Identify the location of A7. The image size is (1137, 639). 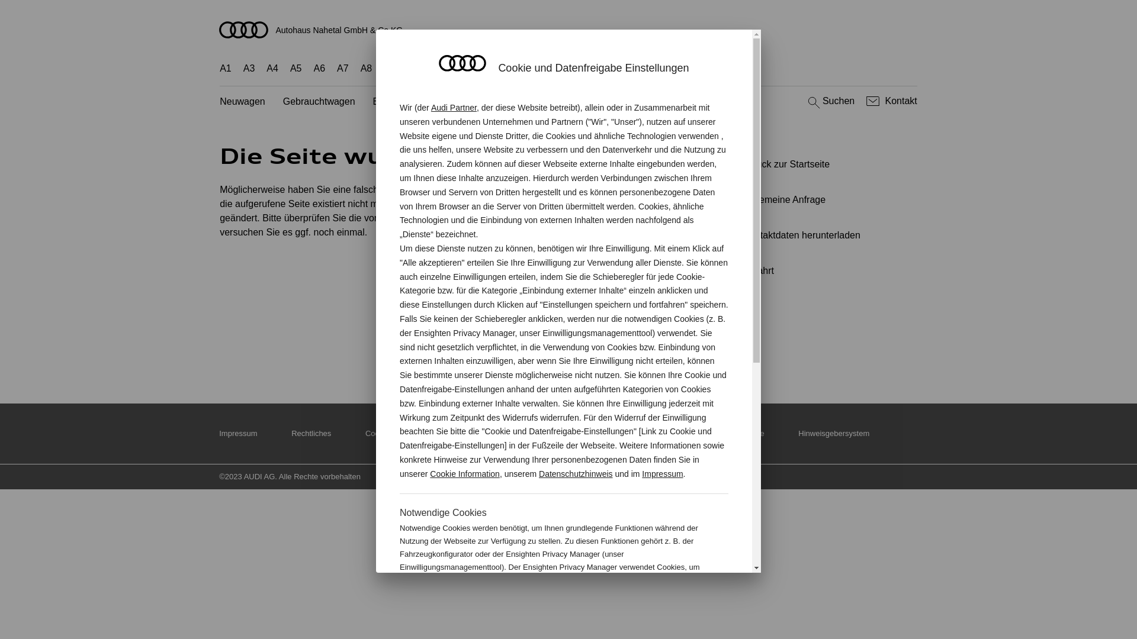
(343, 69).